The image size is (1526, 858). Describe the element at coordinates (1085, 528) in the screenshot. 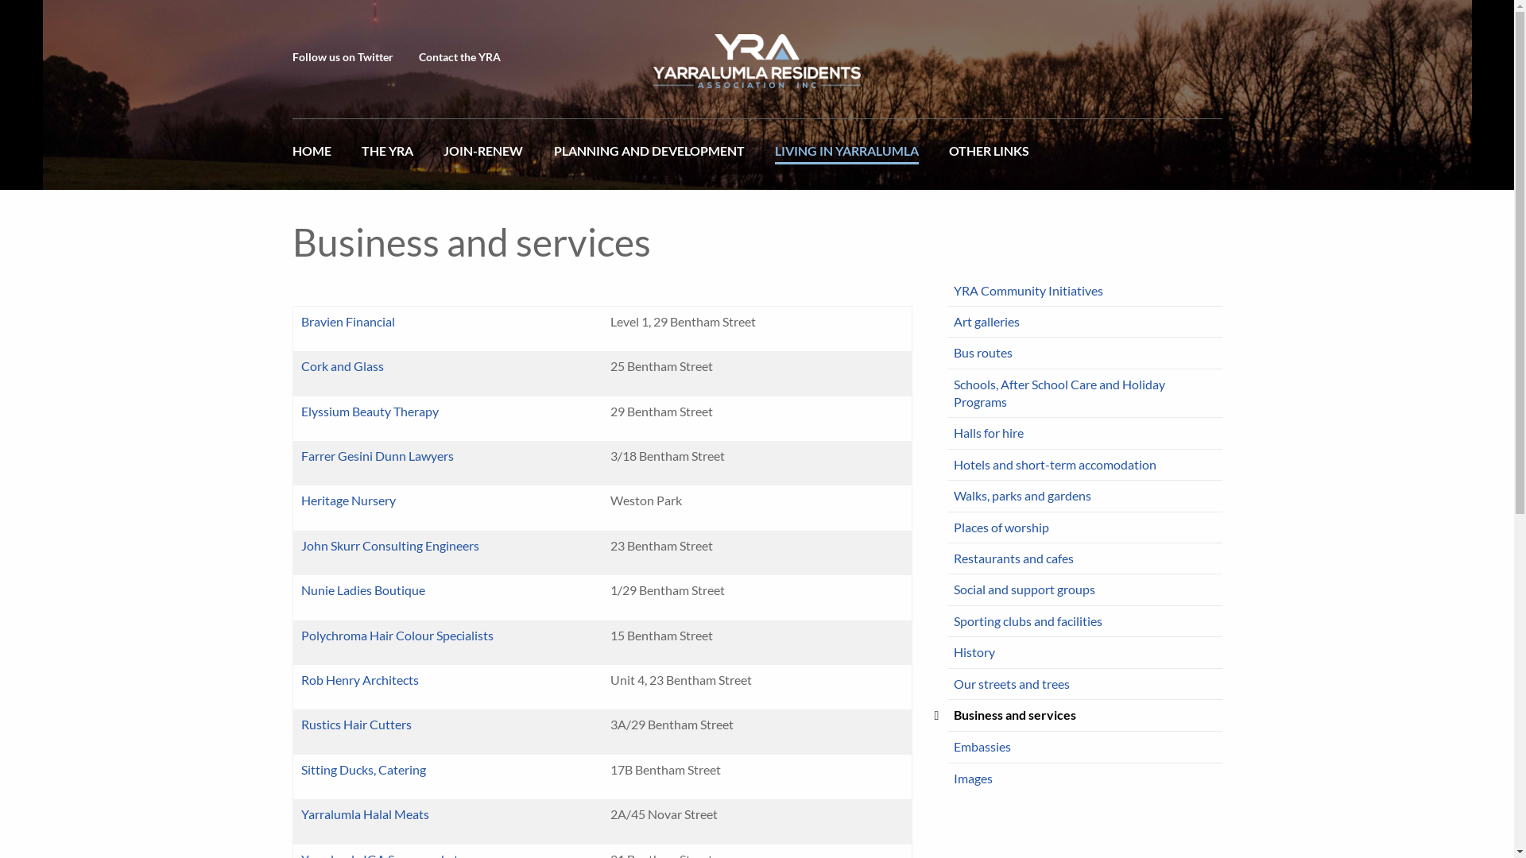

I see `Places of worship` at that location.